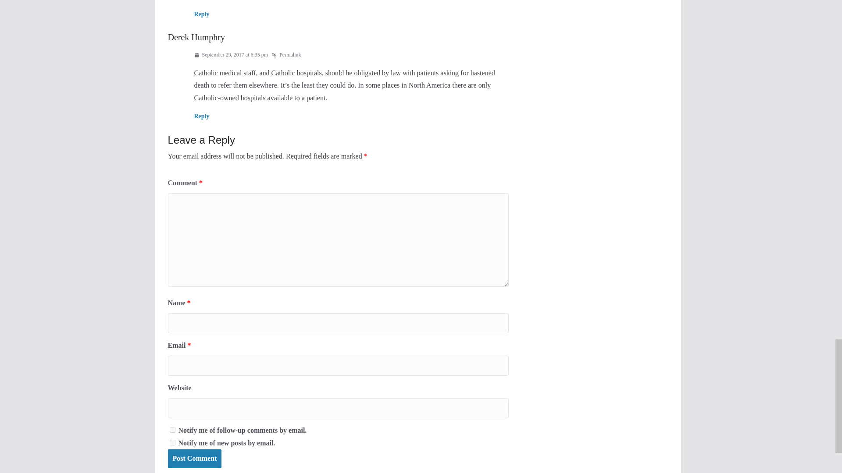 The height and width of the screenshot is (473, 842). I want to click on Post Comment, so click(194, 459).